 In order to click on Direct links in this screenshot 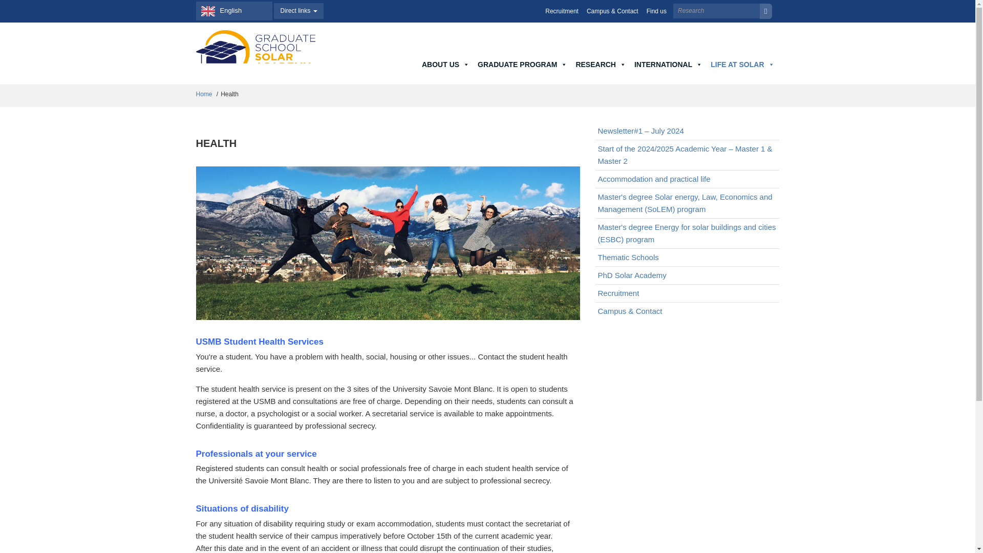, I will do `click(298, 11)`.